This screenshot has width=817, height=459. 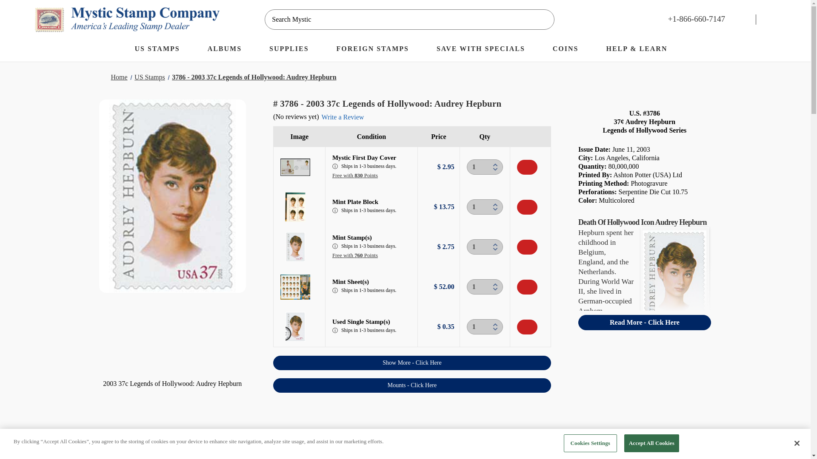 I want to click on Mystic Stamp Company, so click(x=127, y=19).